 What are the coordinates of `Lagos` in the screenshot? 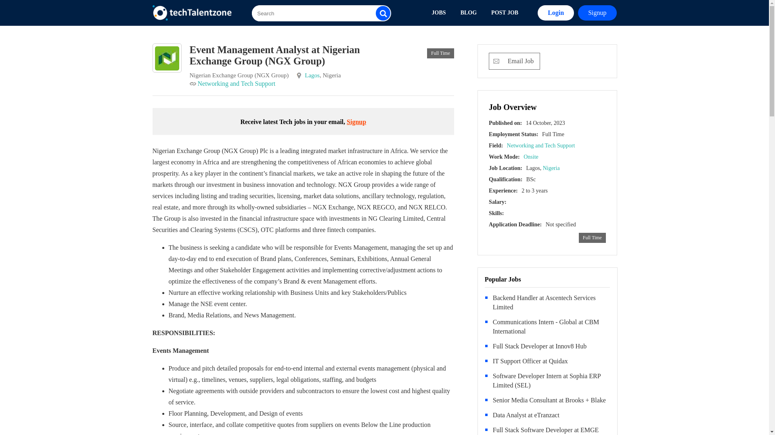 It's located at (312, 75).